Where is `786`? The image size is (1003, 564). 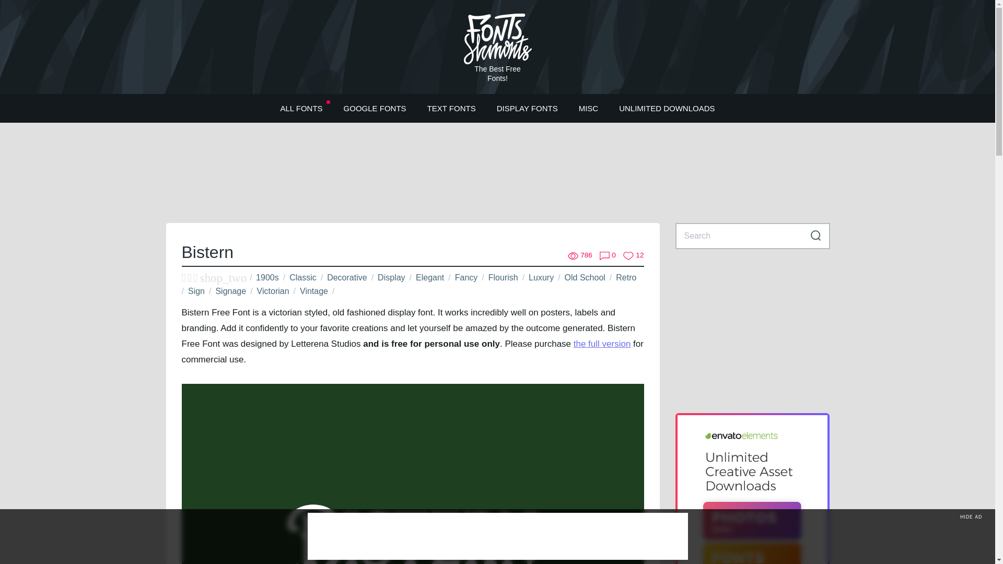 786 is located at coordinates (580, 255).